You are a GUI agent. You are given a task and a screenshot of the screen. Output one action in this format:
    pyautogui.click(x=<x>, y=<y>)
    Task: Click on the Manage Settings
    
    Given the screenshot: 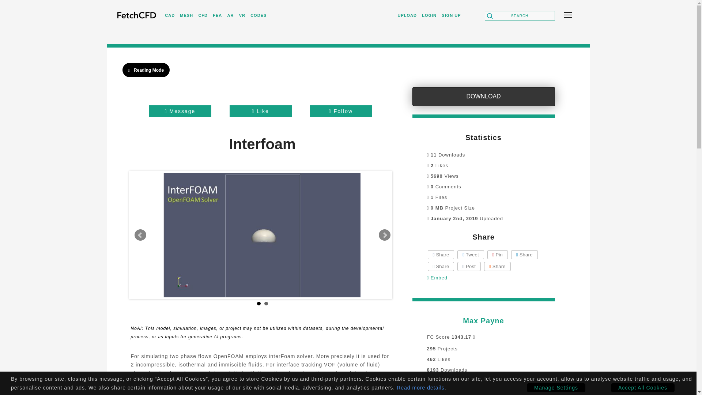 What is the action you would take?
    pyautogui.click(x=556, y=388)
    